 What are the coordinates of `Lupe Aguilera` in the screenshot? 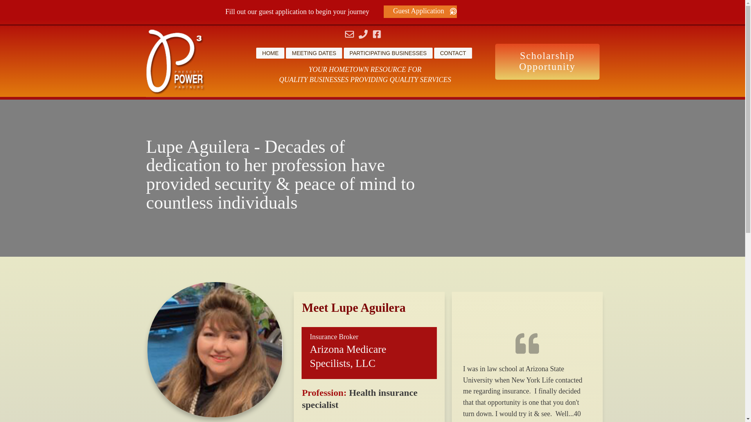 It's located at (215, 350).